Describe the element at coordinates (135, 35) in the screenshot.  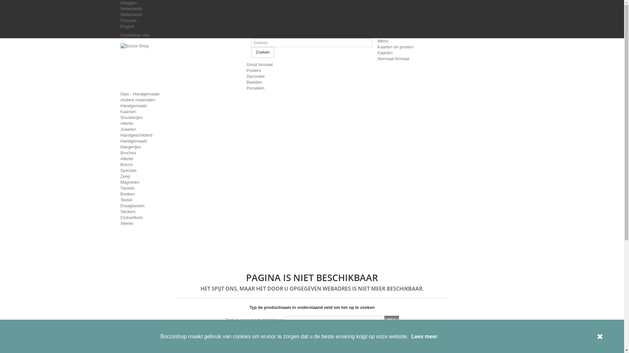
I see `Contacteer ons` at that location.